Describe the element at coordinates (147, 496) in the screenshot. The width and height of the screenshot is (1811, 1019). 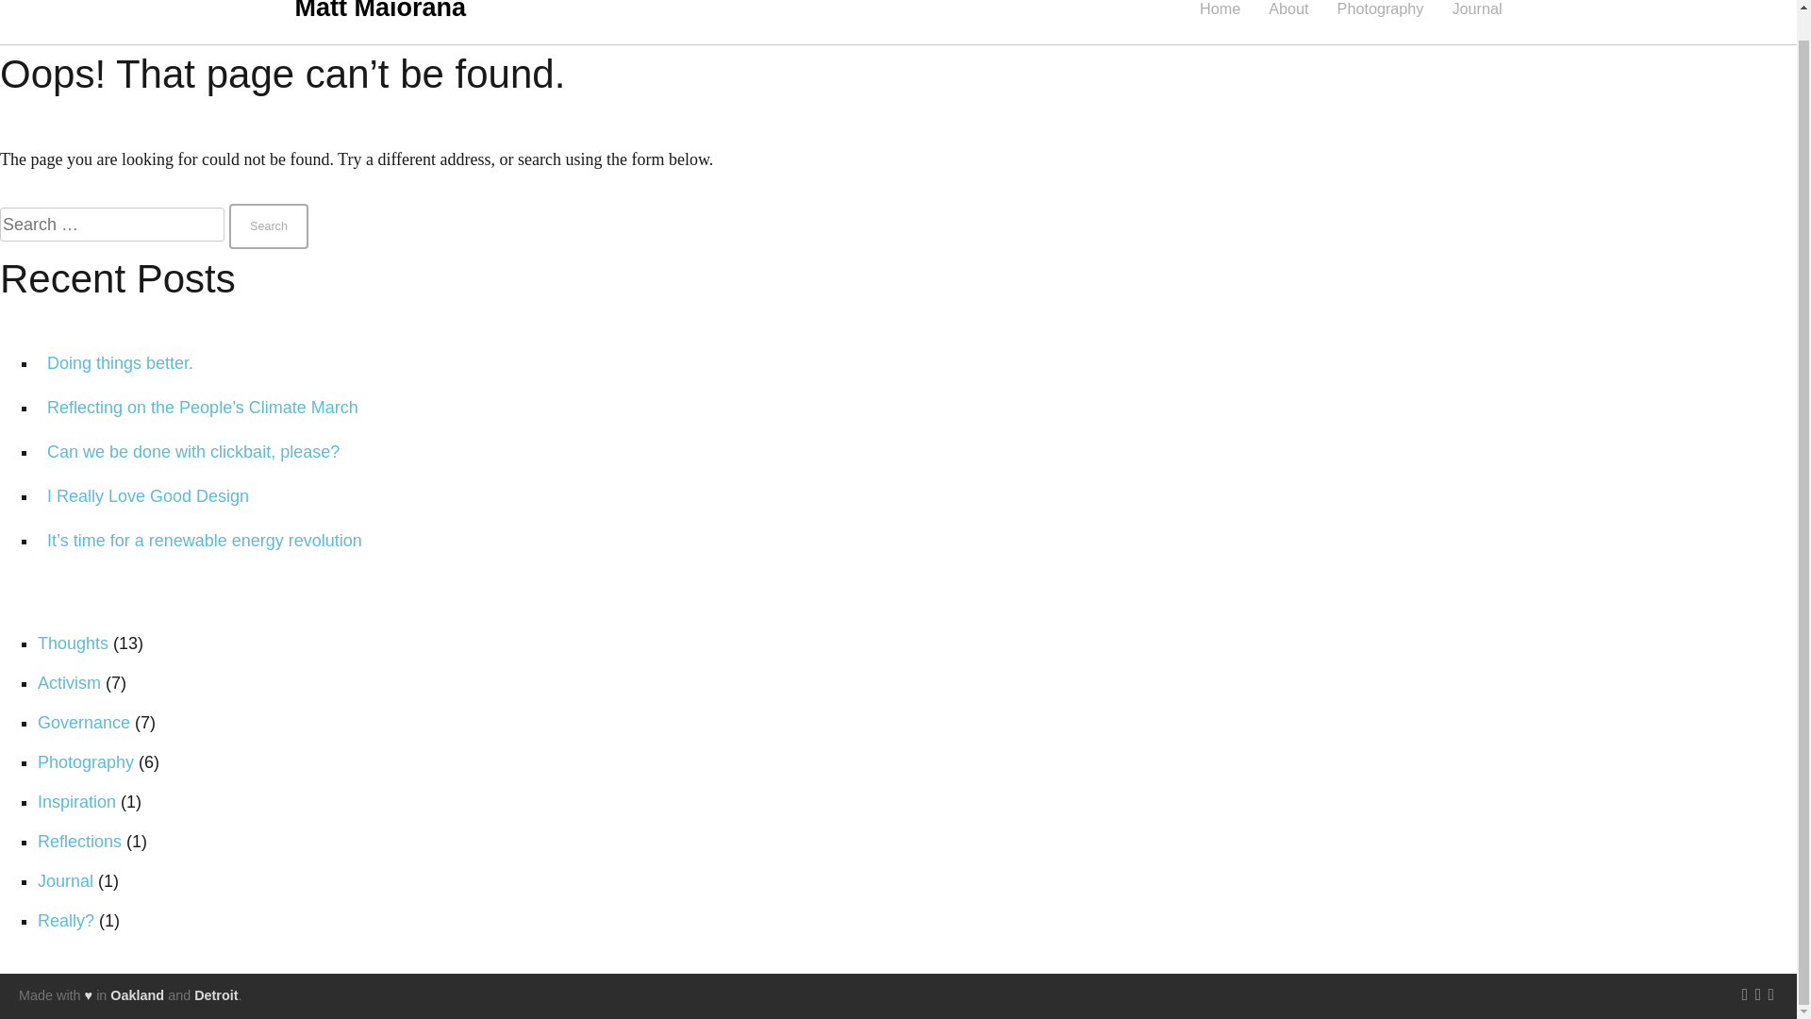
I see `I Really Love Good Design` at that location.